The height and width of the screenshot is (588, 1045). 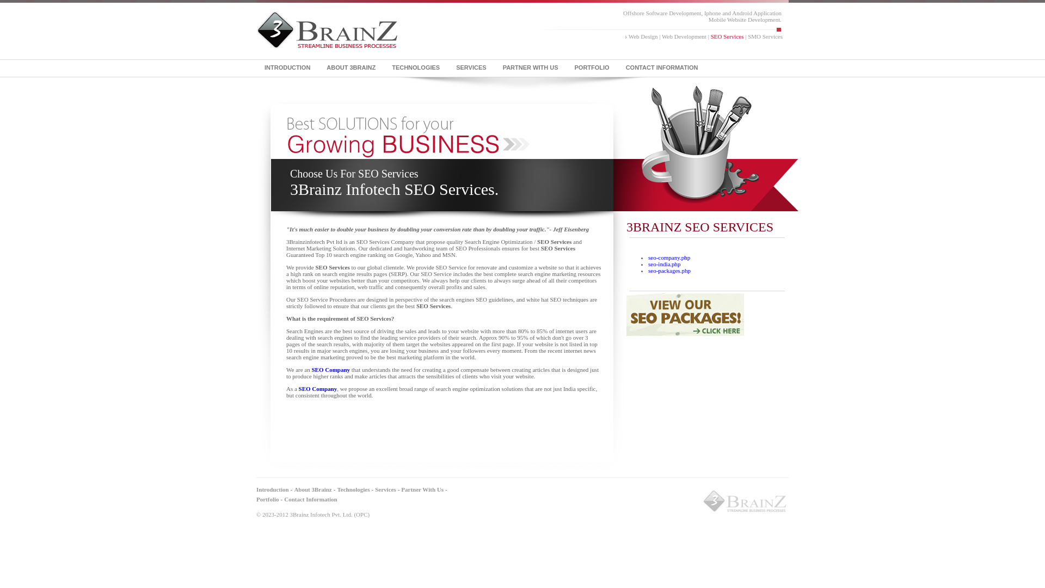 What do you see at coordinates (662, 62) in the screenshot?
I see `CONTACT INFORMATION` at bounding box center [662, 62].